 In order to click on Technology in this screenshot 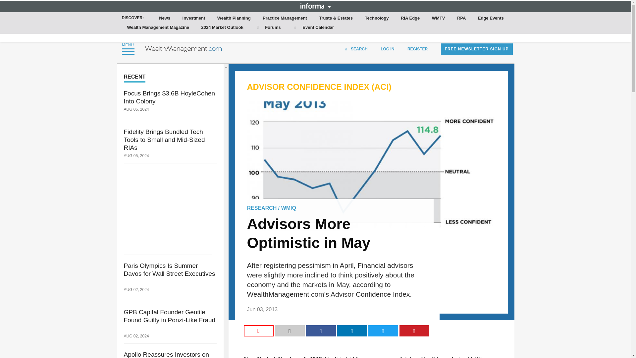, I will do `click(377, 18)`.